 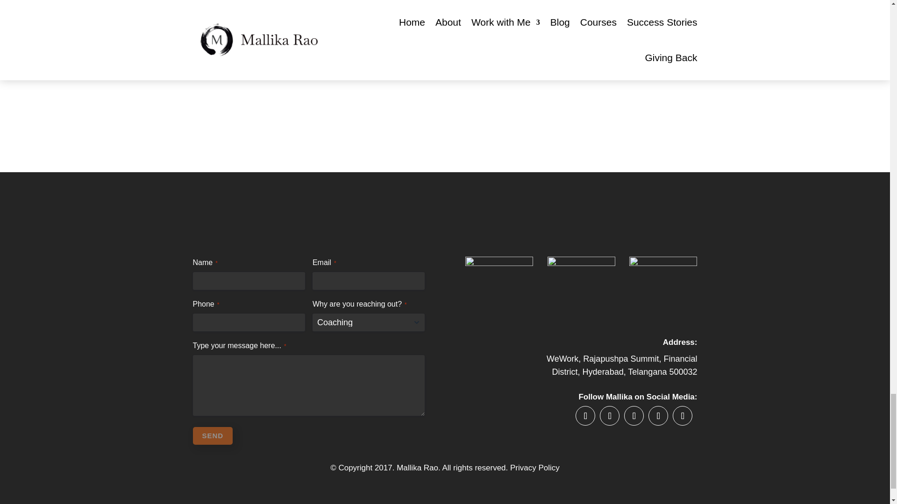 What do you see at coordinates (663, 290) in the screenshot?
I see `footer-2` at bounding box center [663, 290].